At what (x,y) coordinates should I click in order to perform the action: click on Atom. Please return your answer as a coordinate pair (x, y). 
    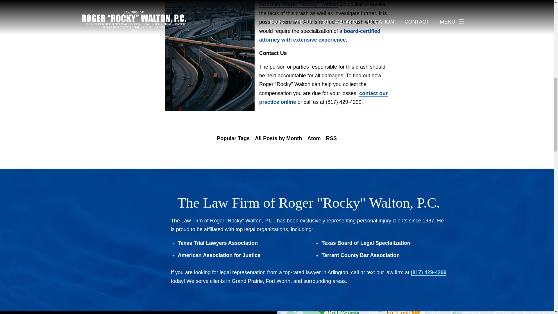
    Looking at the image, I should click on (314, 138).